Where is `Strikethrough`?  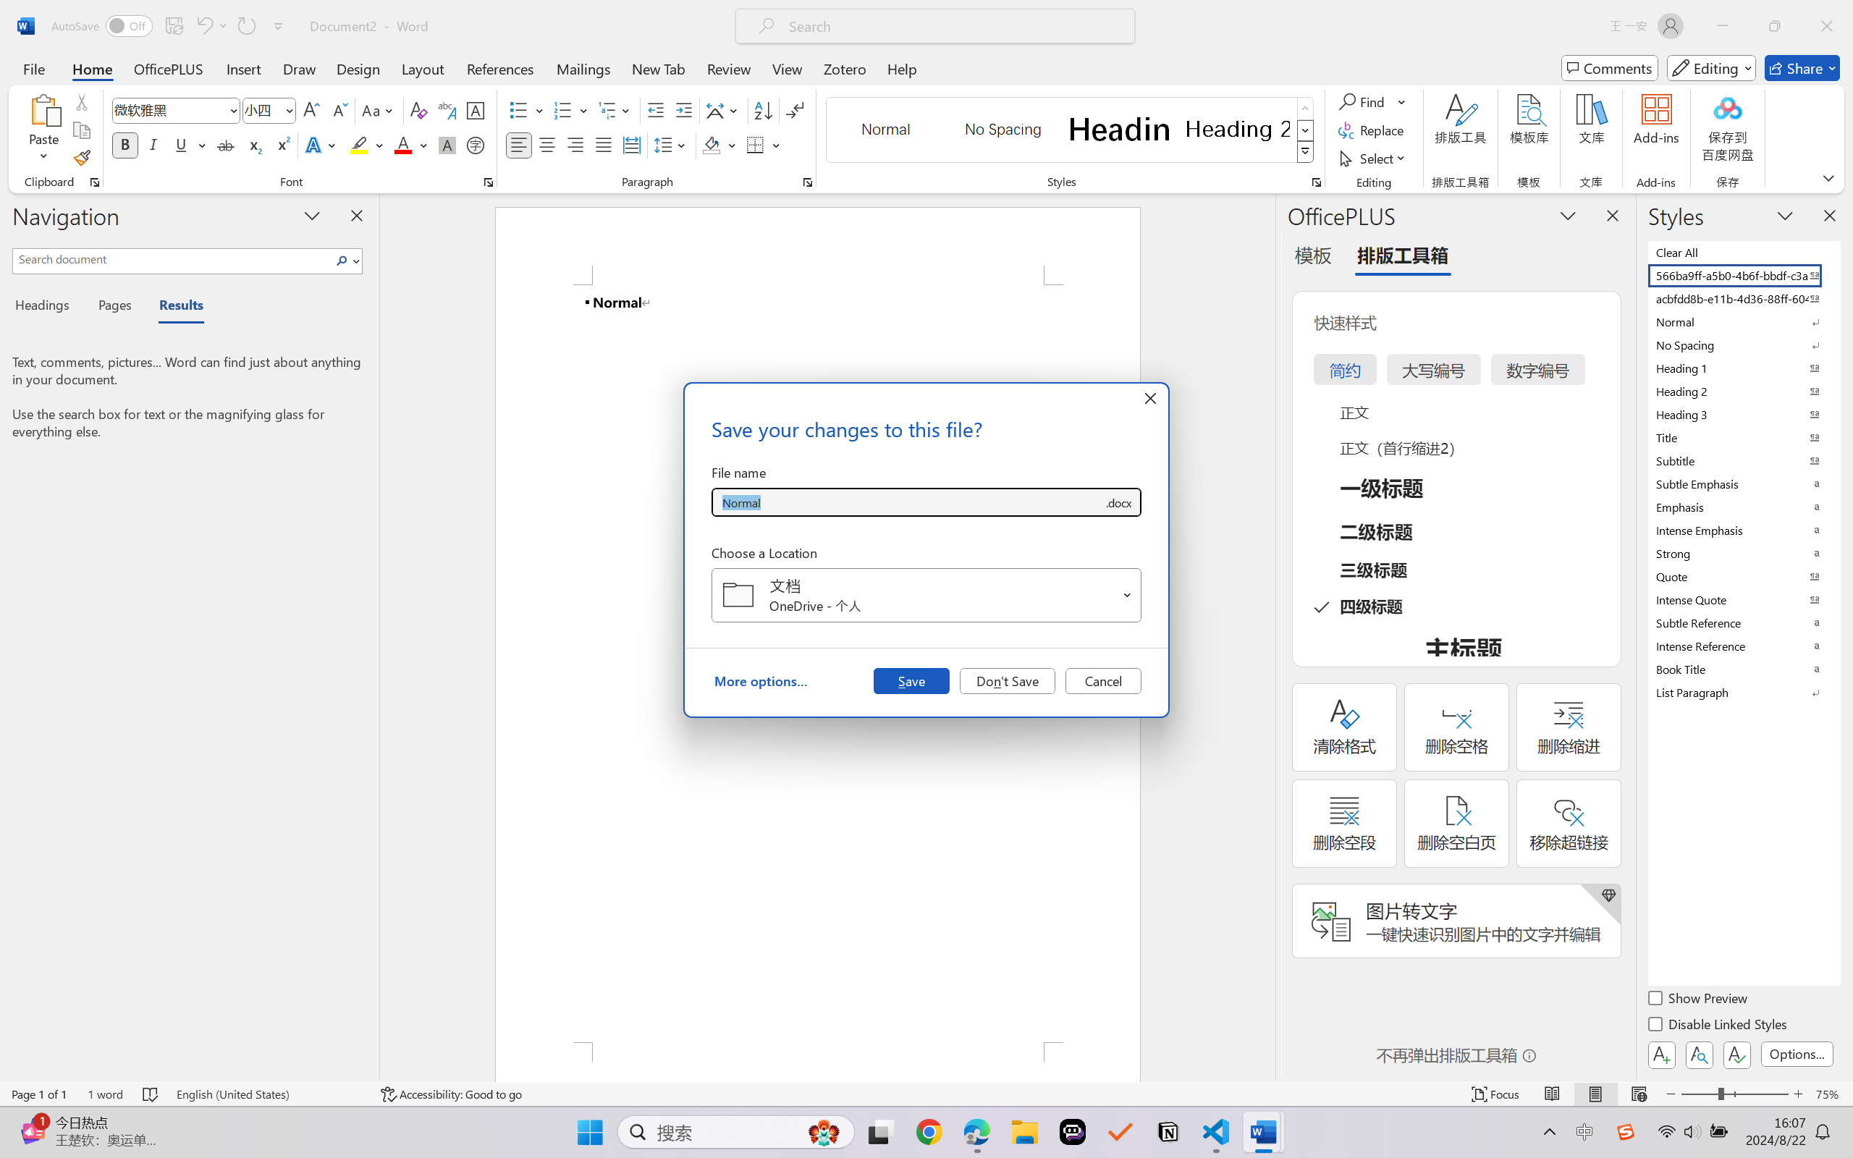
Strikethrough is located at coordinates (226, 145).